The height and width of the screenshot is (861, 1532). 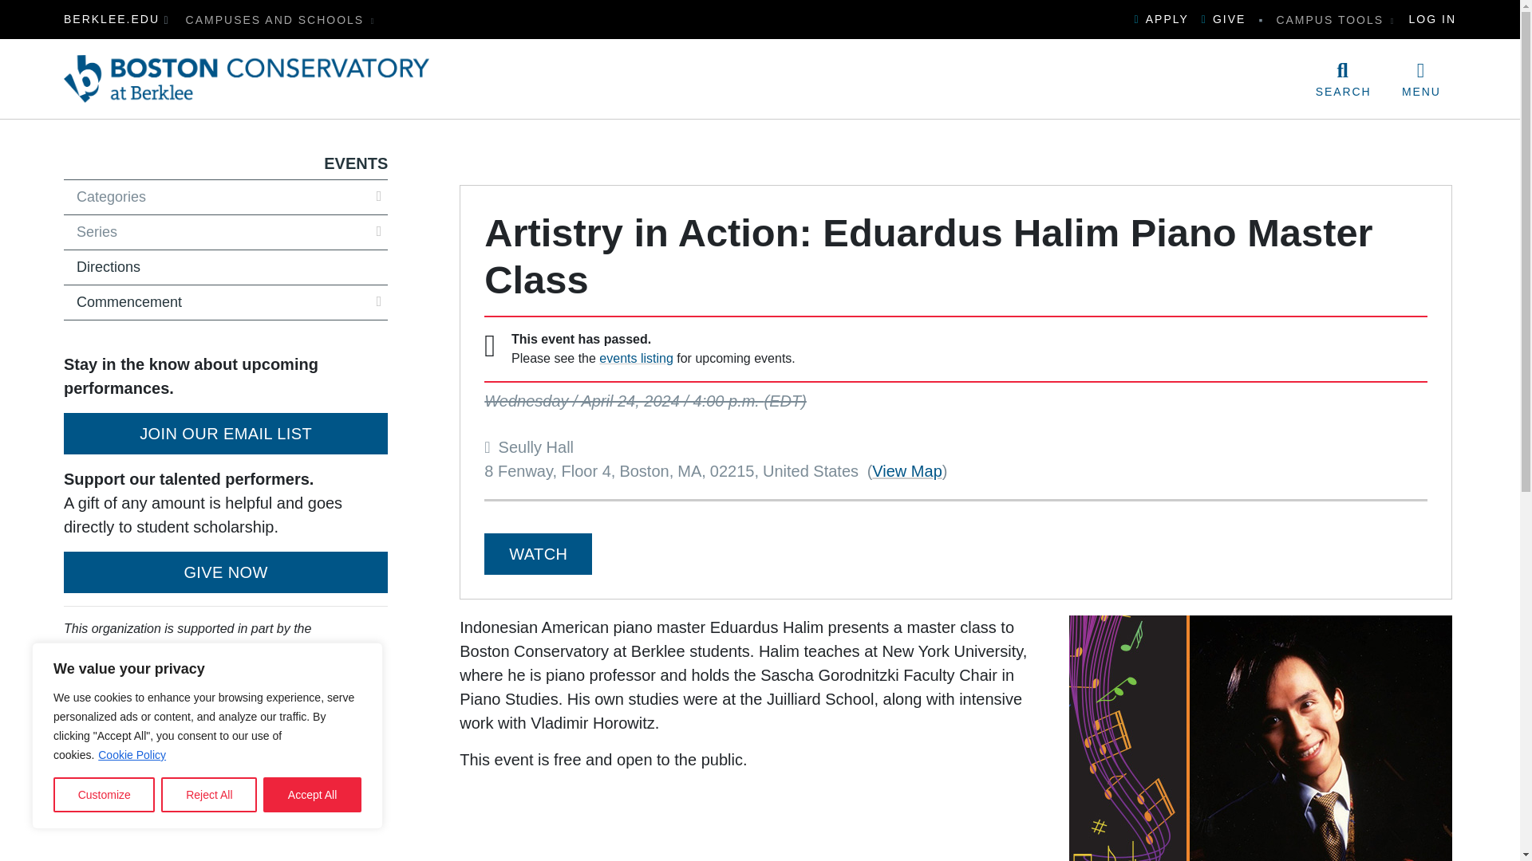 What do you see at coordinates (112, 19) in the screenshot?
I see `BERKLEE.EDU` at bounding box center [112, 19].